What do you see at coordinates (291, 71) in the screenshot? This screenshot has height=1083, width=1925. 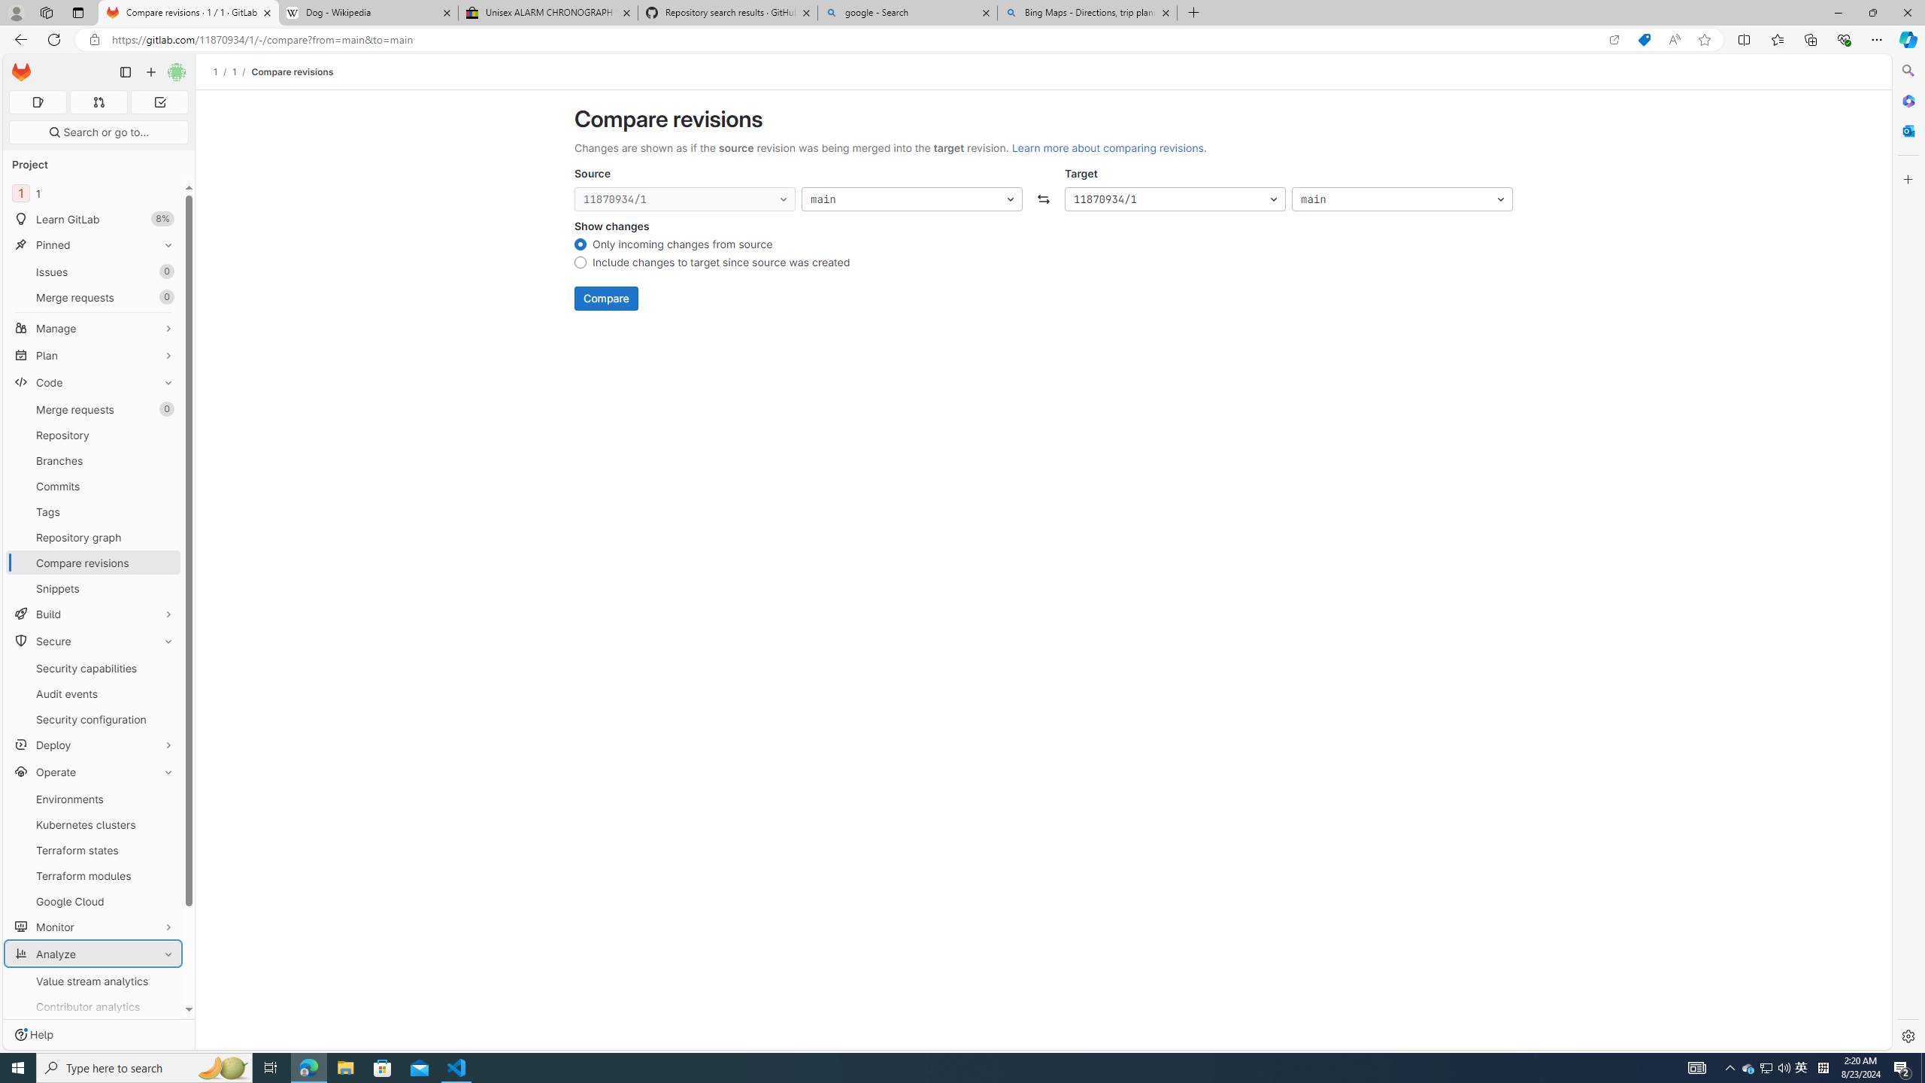 I see `Compare revisions` at bounding box center [291, 71].